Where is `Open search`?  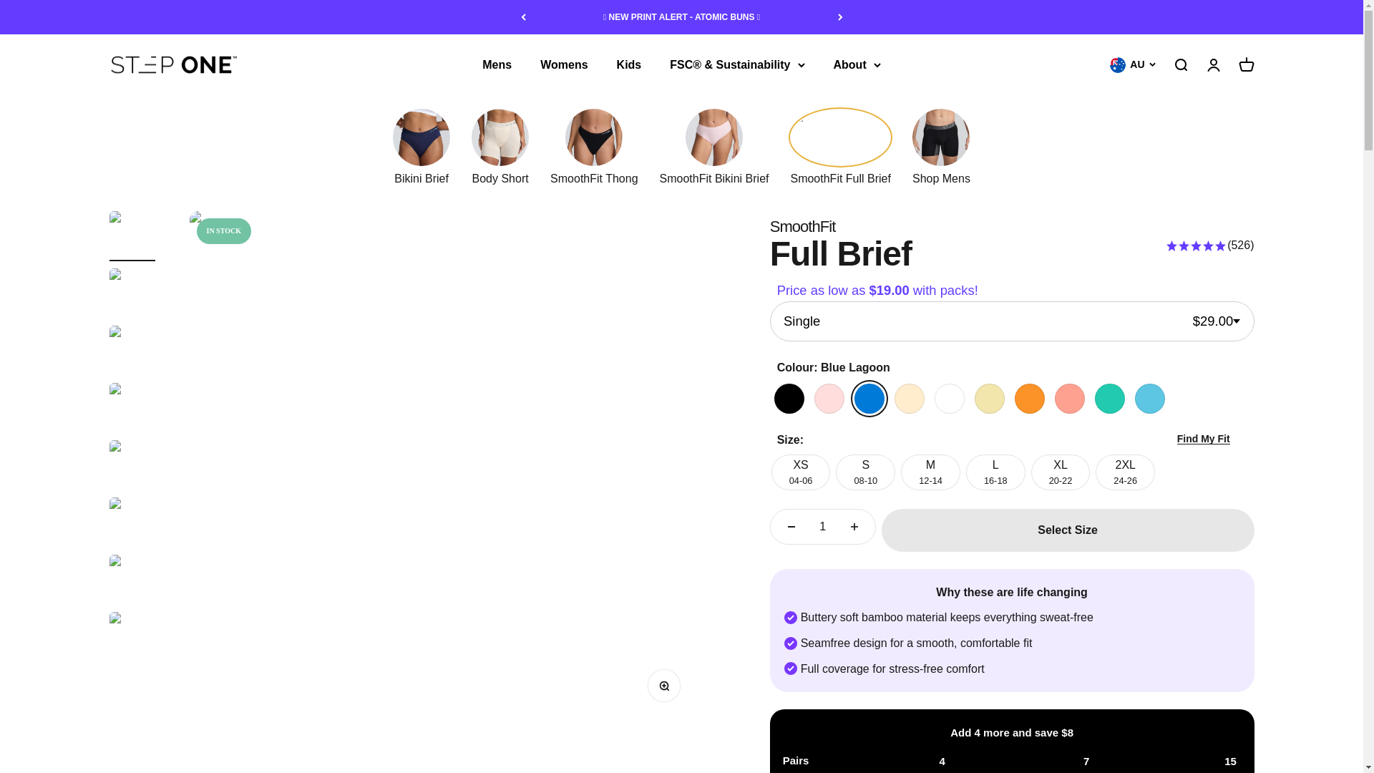
Open search is located at coordinates (1179, 64).